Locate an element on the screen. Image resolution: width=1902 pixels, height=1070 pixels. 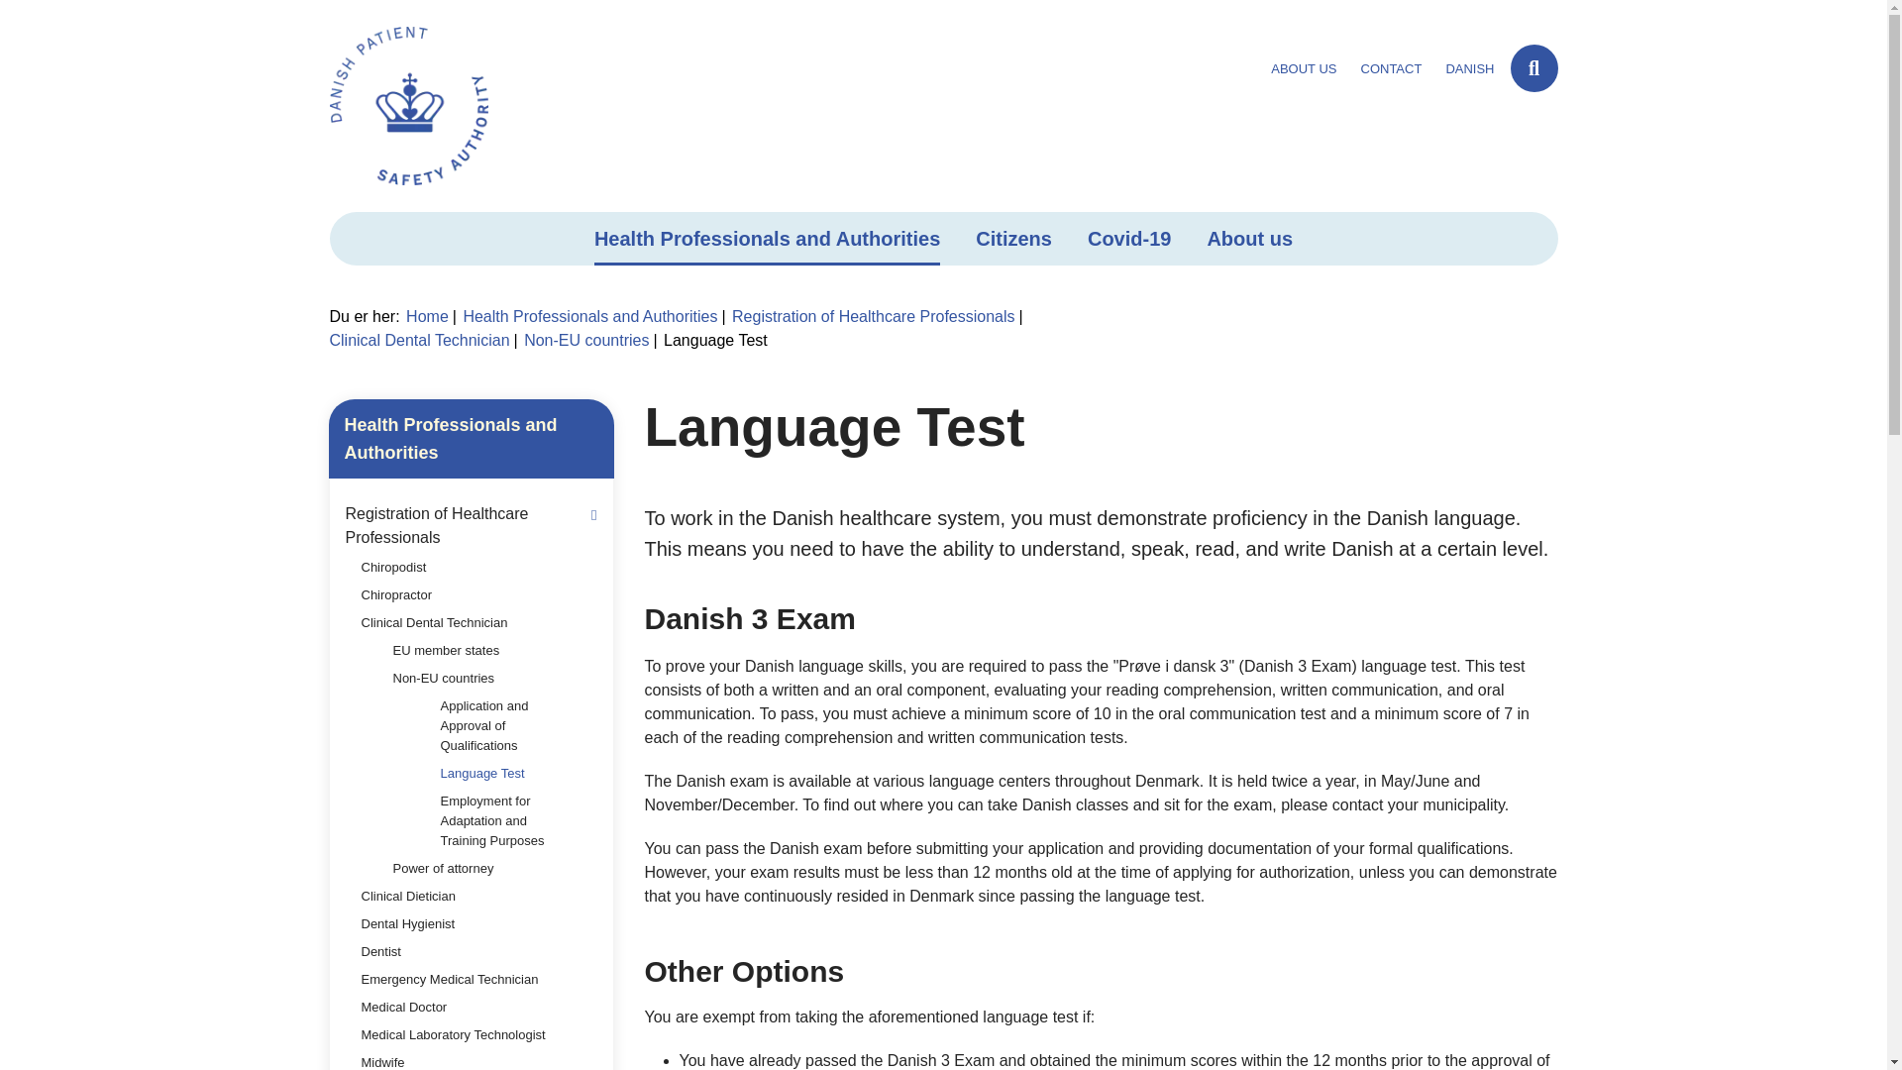
Clinical Dental Technician is located at coordinates (423, 340).